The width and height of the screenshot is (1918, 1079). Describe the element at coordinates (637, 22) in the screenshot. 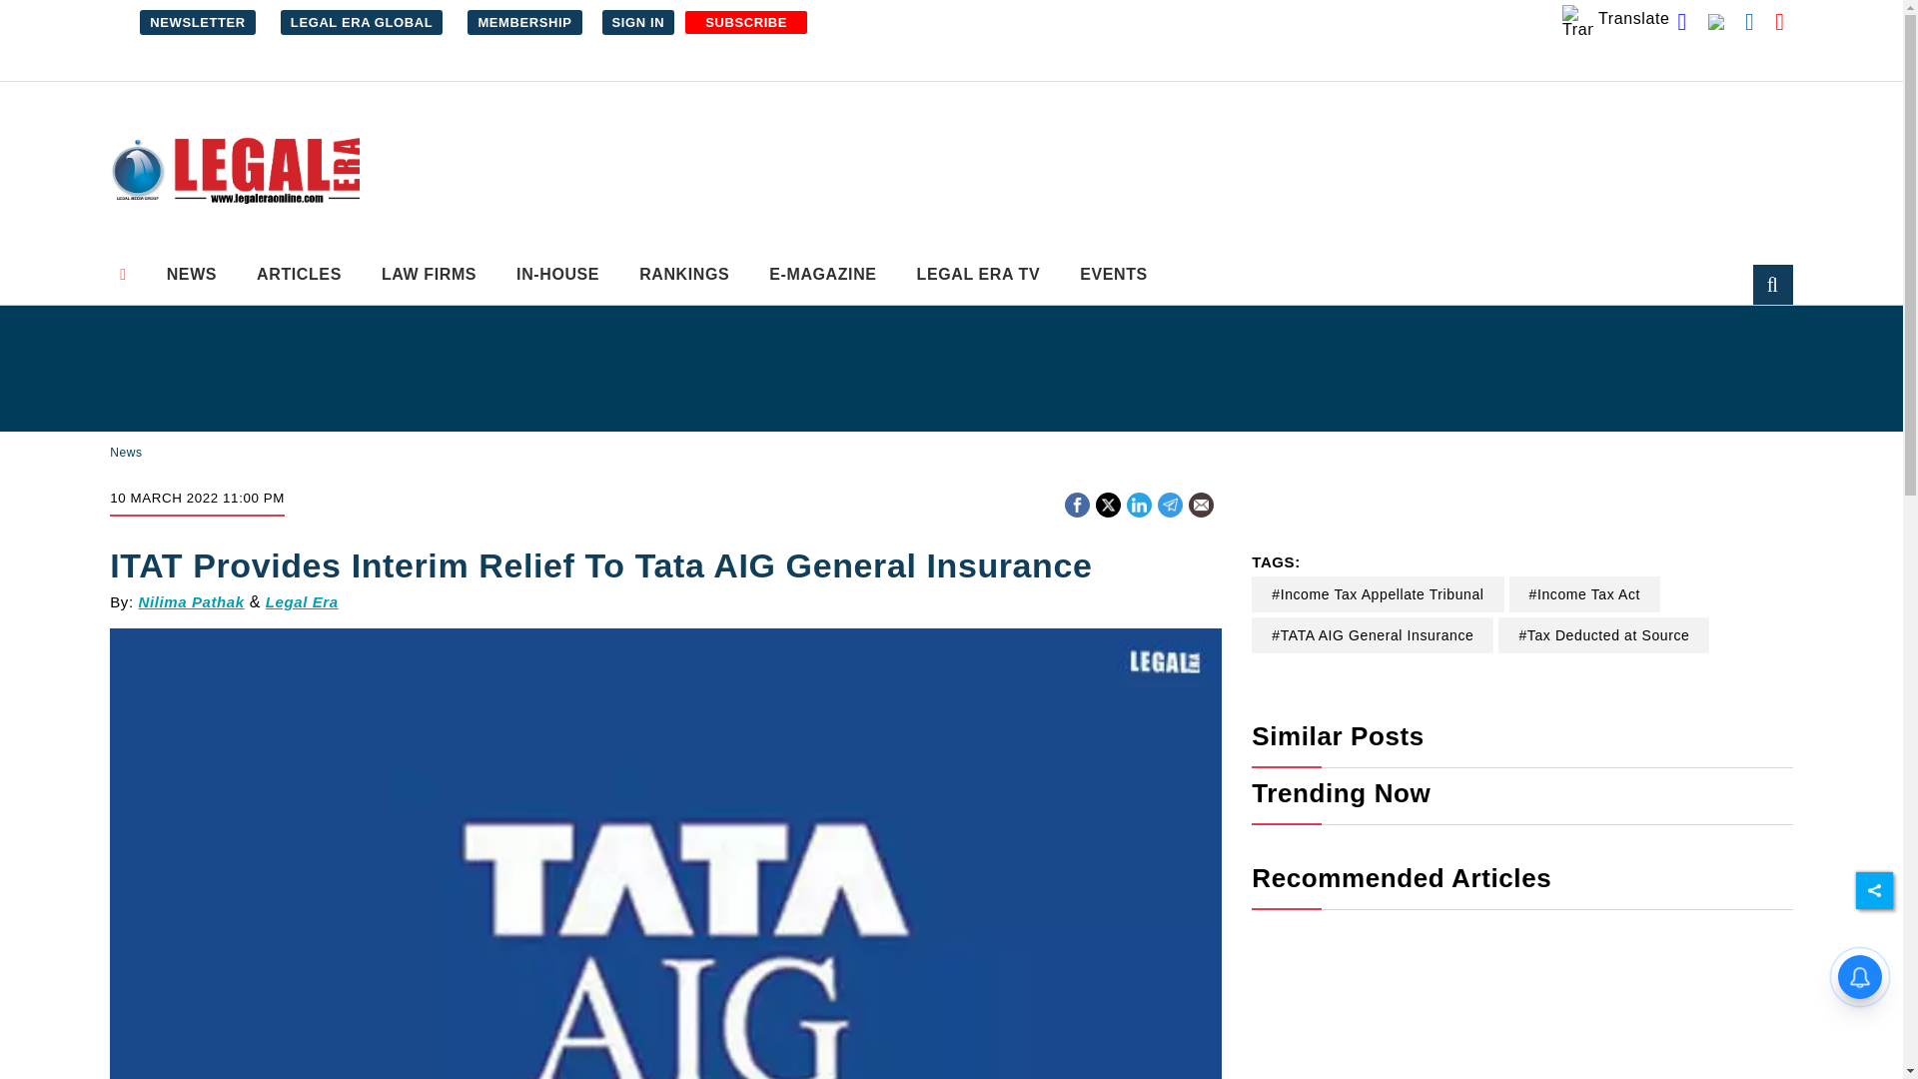

I see `SIGN IN` at that location.